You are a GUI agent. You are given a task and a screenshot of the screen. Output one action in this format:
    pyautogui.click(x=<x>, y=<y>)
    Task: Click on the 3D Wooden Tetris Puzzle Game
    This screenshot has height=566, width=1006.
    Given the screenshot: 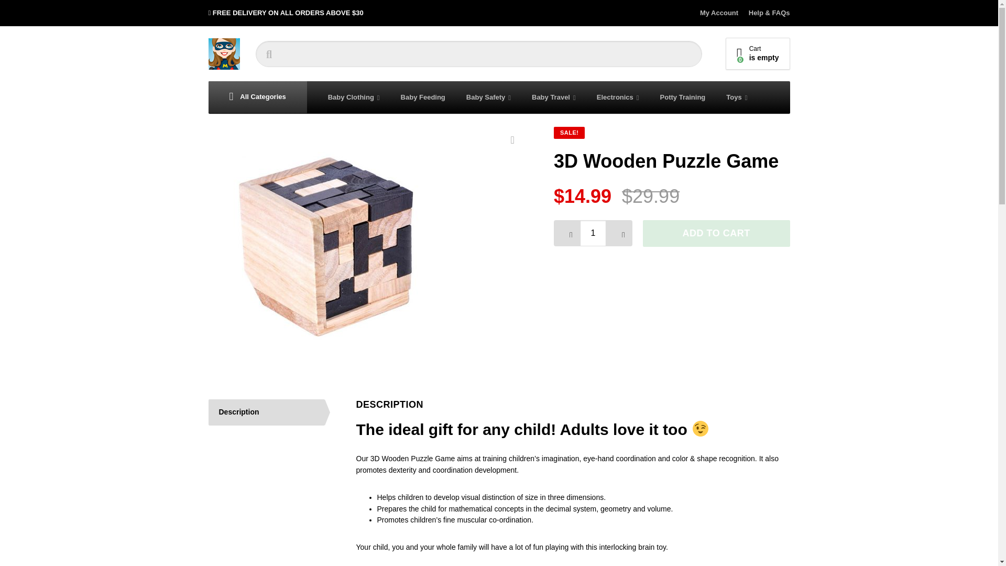 What is the action you would take?
    pyautogui.click(x=323, y=242)
    